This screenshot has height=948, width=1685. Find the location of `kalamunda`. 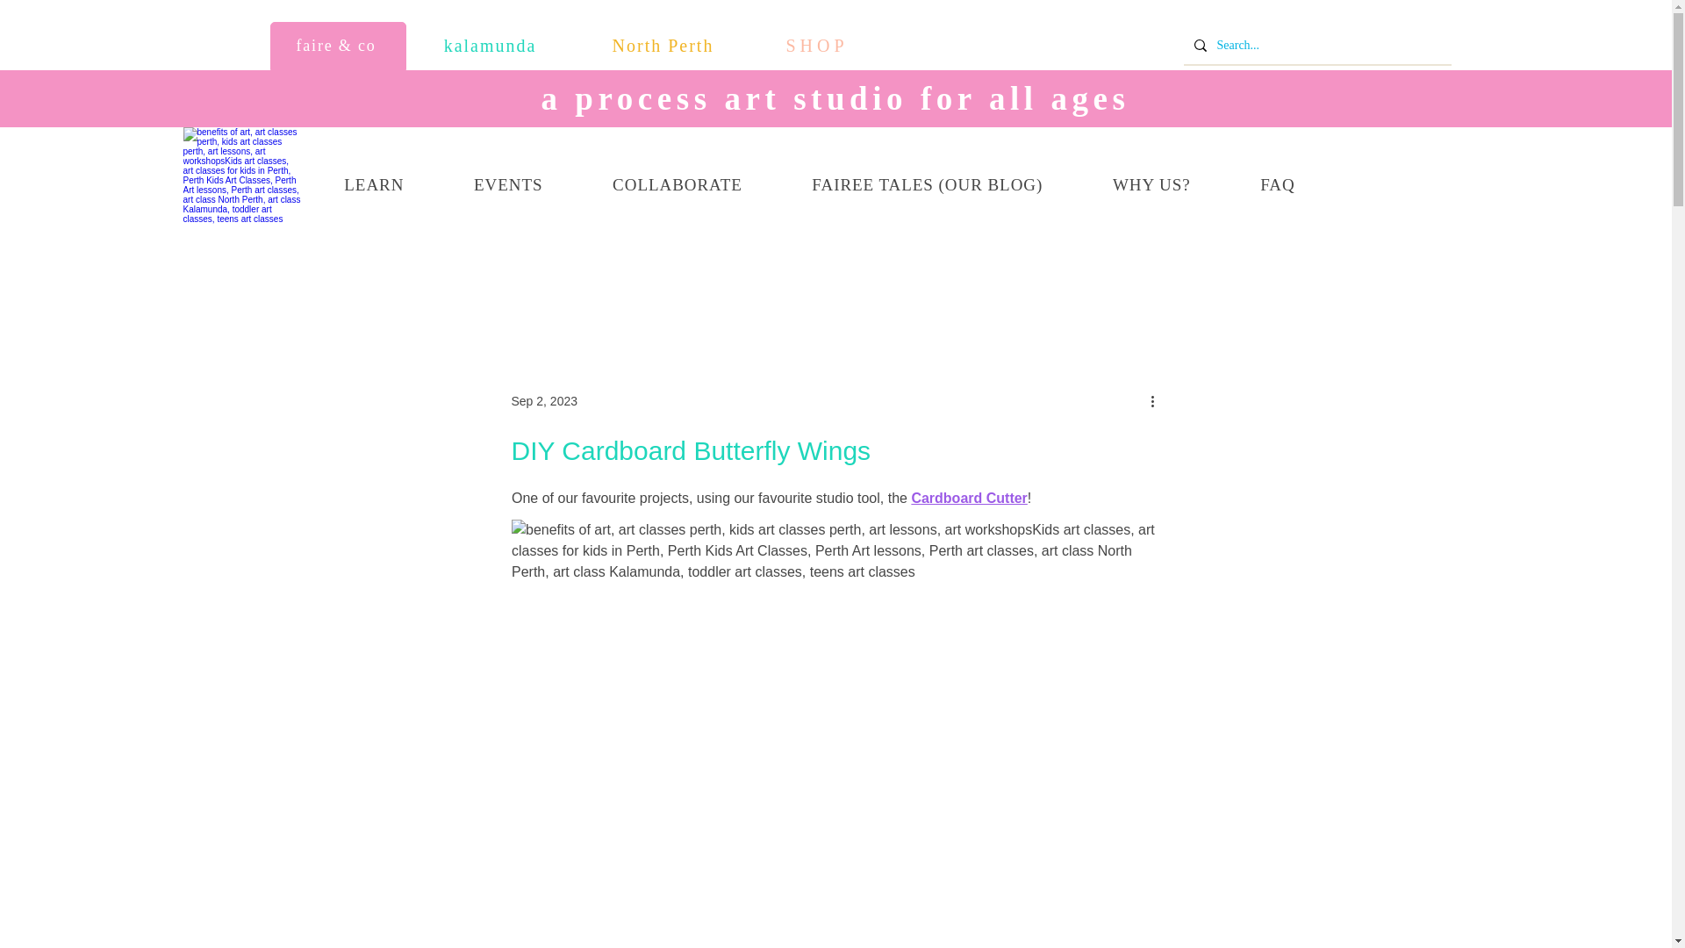

kalamunda is located at coordinates (491, 46).